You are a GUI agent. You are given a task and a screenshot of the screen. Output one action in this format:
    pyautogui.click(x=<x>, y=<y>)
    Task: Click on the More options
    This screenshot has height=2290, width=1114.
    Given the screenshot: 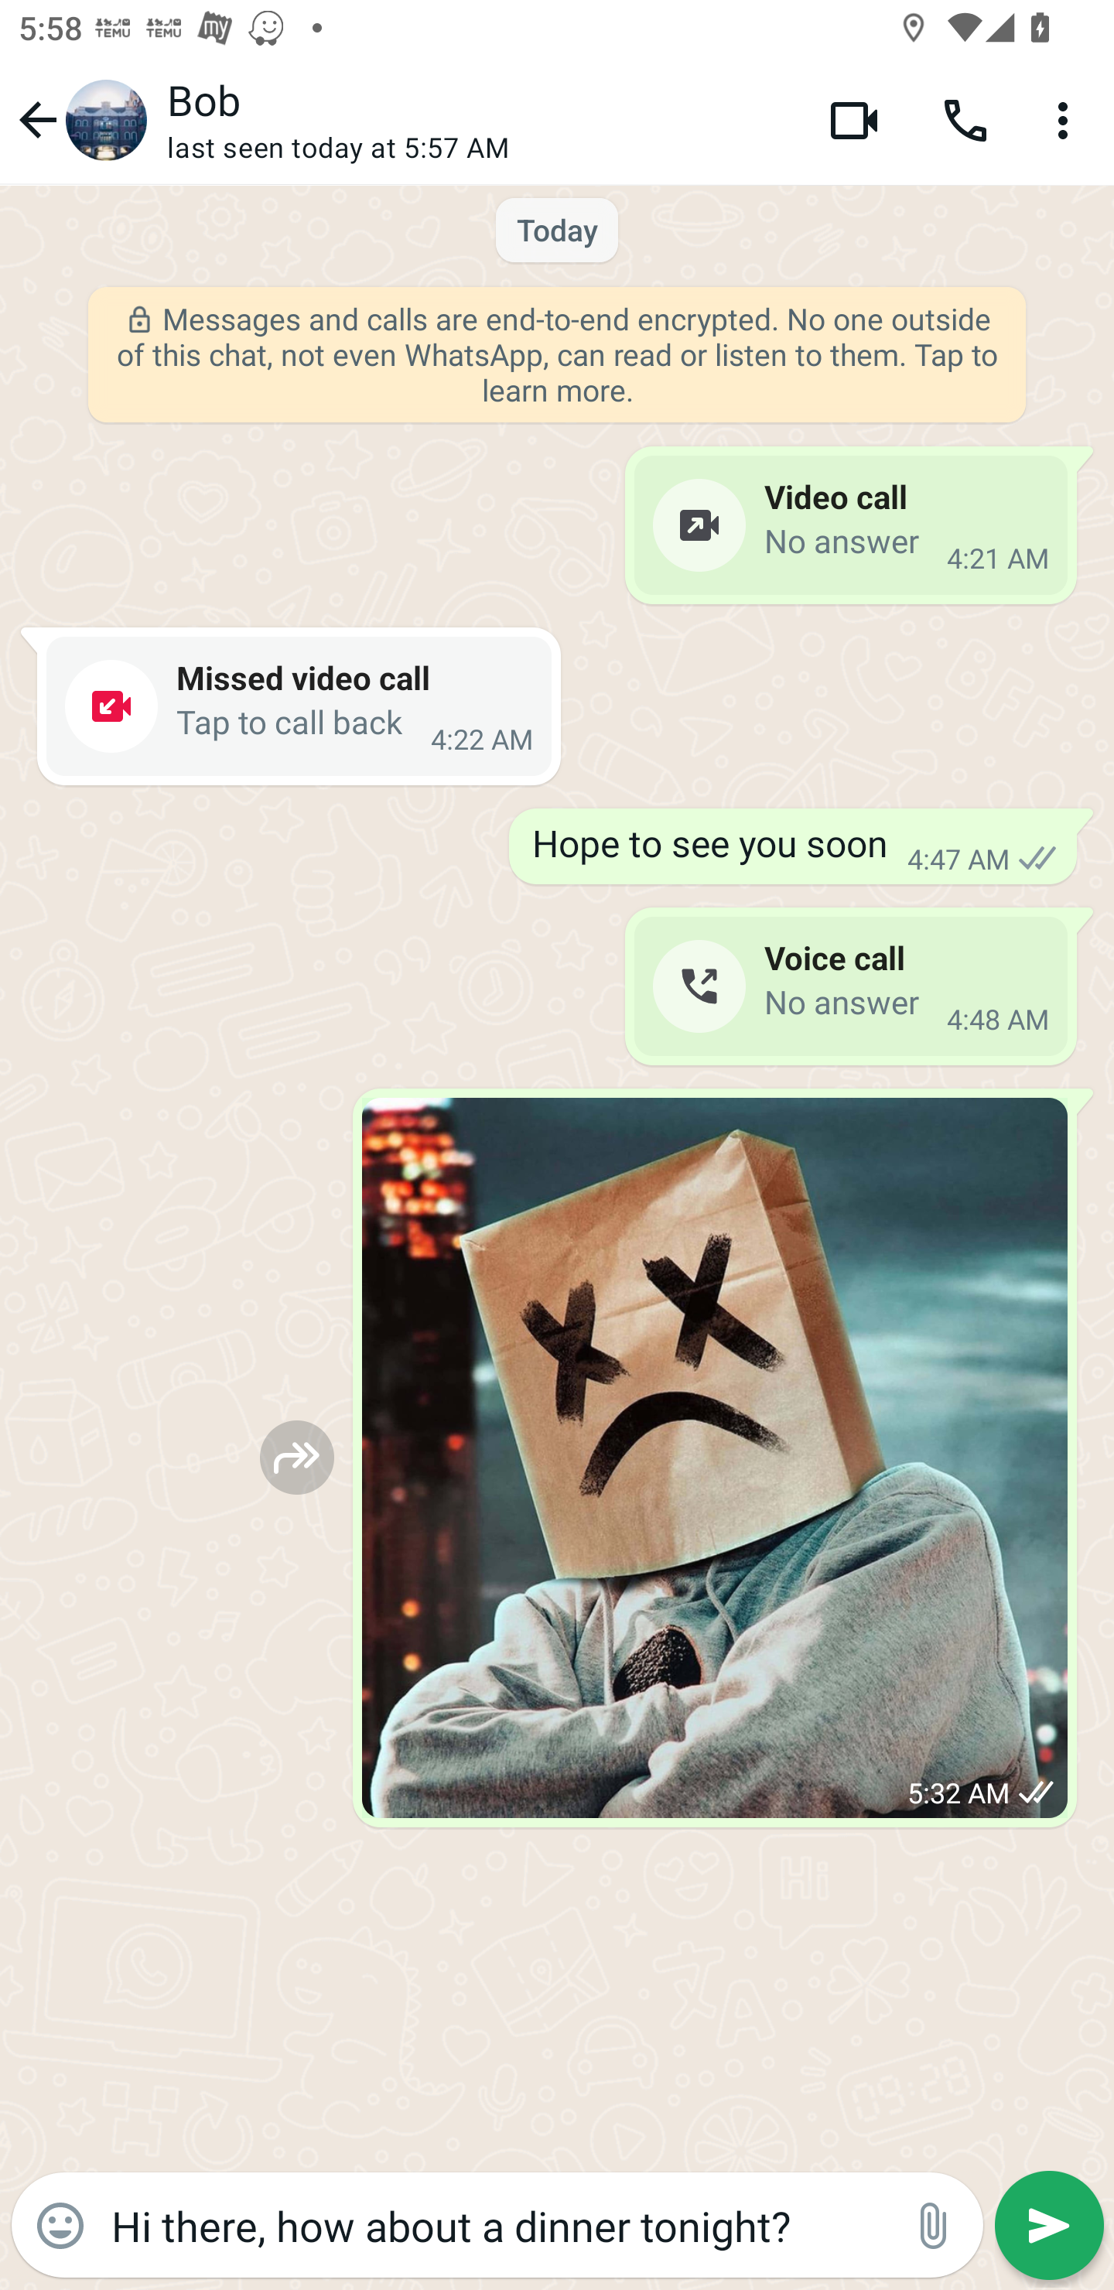 What is the action you would take?
    pyautogui.click(x=1068, y=119)
    